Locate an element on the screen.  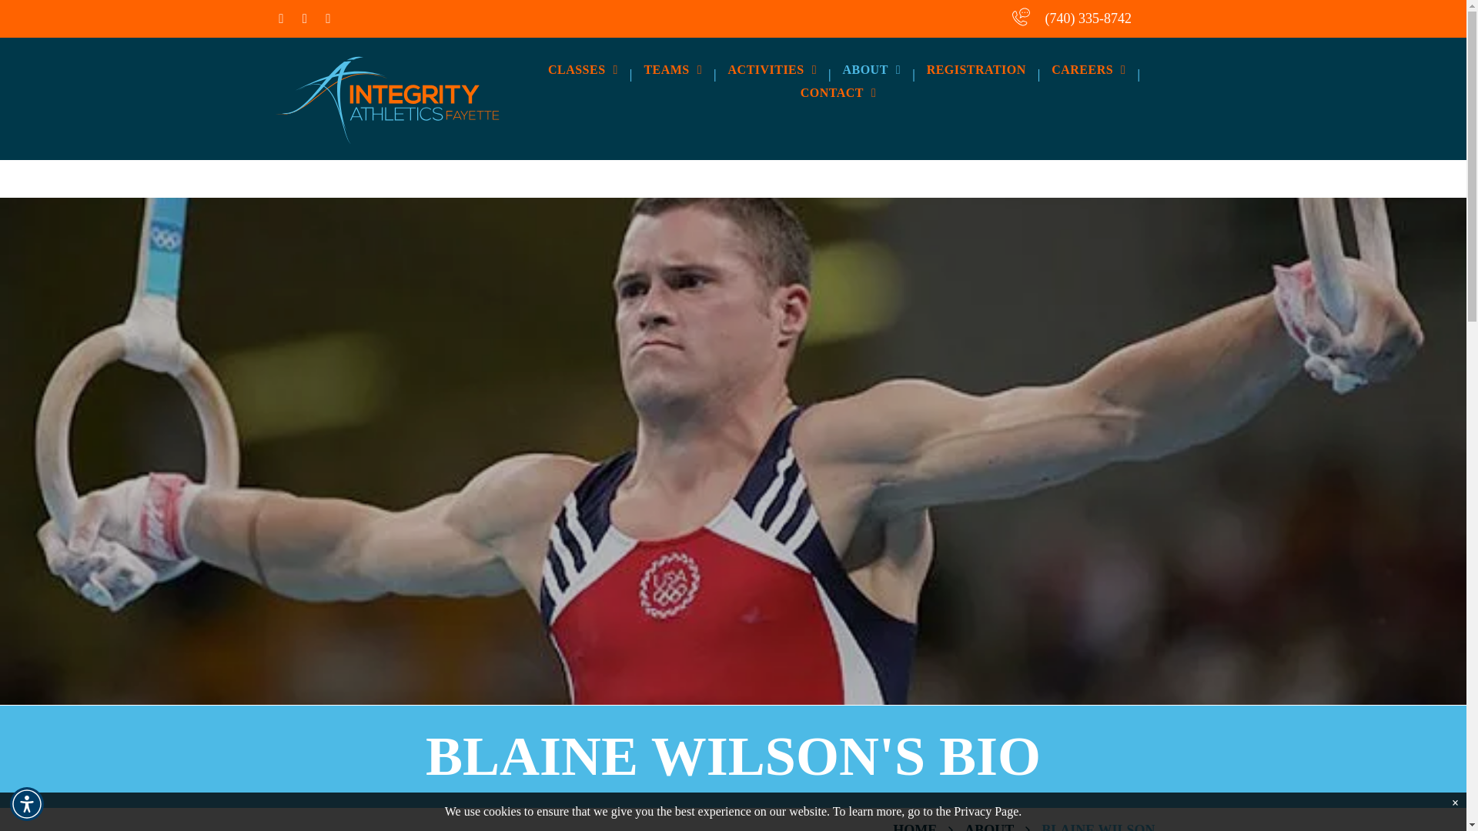
CONTACT is located at coordinates (838, 92).